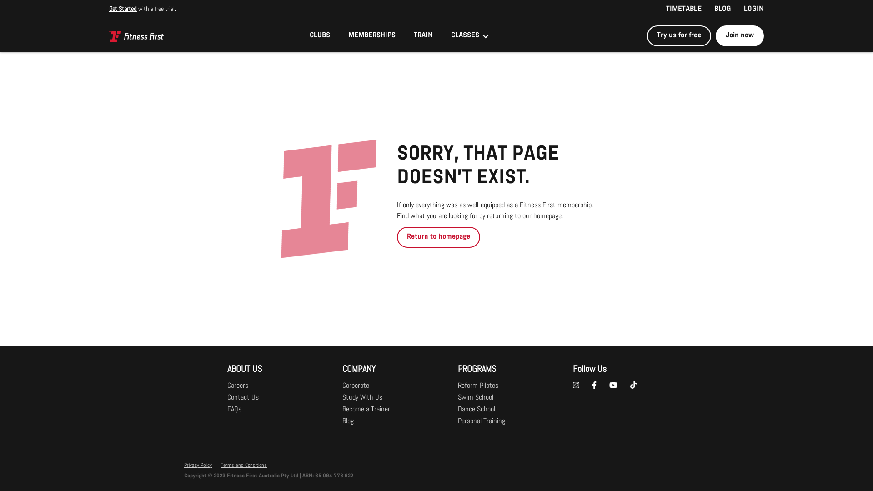 The width and height of the screenshot is (873, 491). What do you see at coordinates (477, 410) in the screenshot?
I see `Dance School` at bounding box center [477, 410].